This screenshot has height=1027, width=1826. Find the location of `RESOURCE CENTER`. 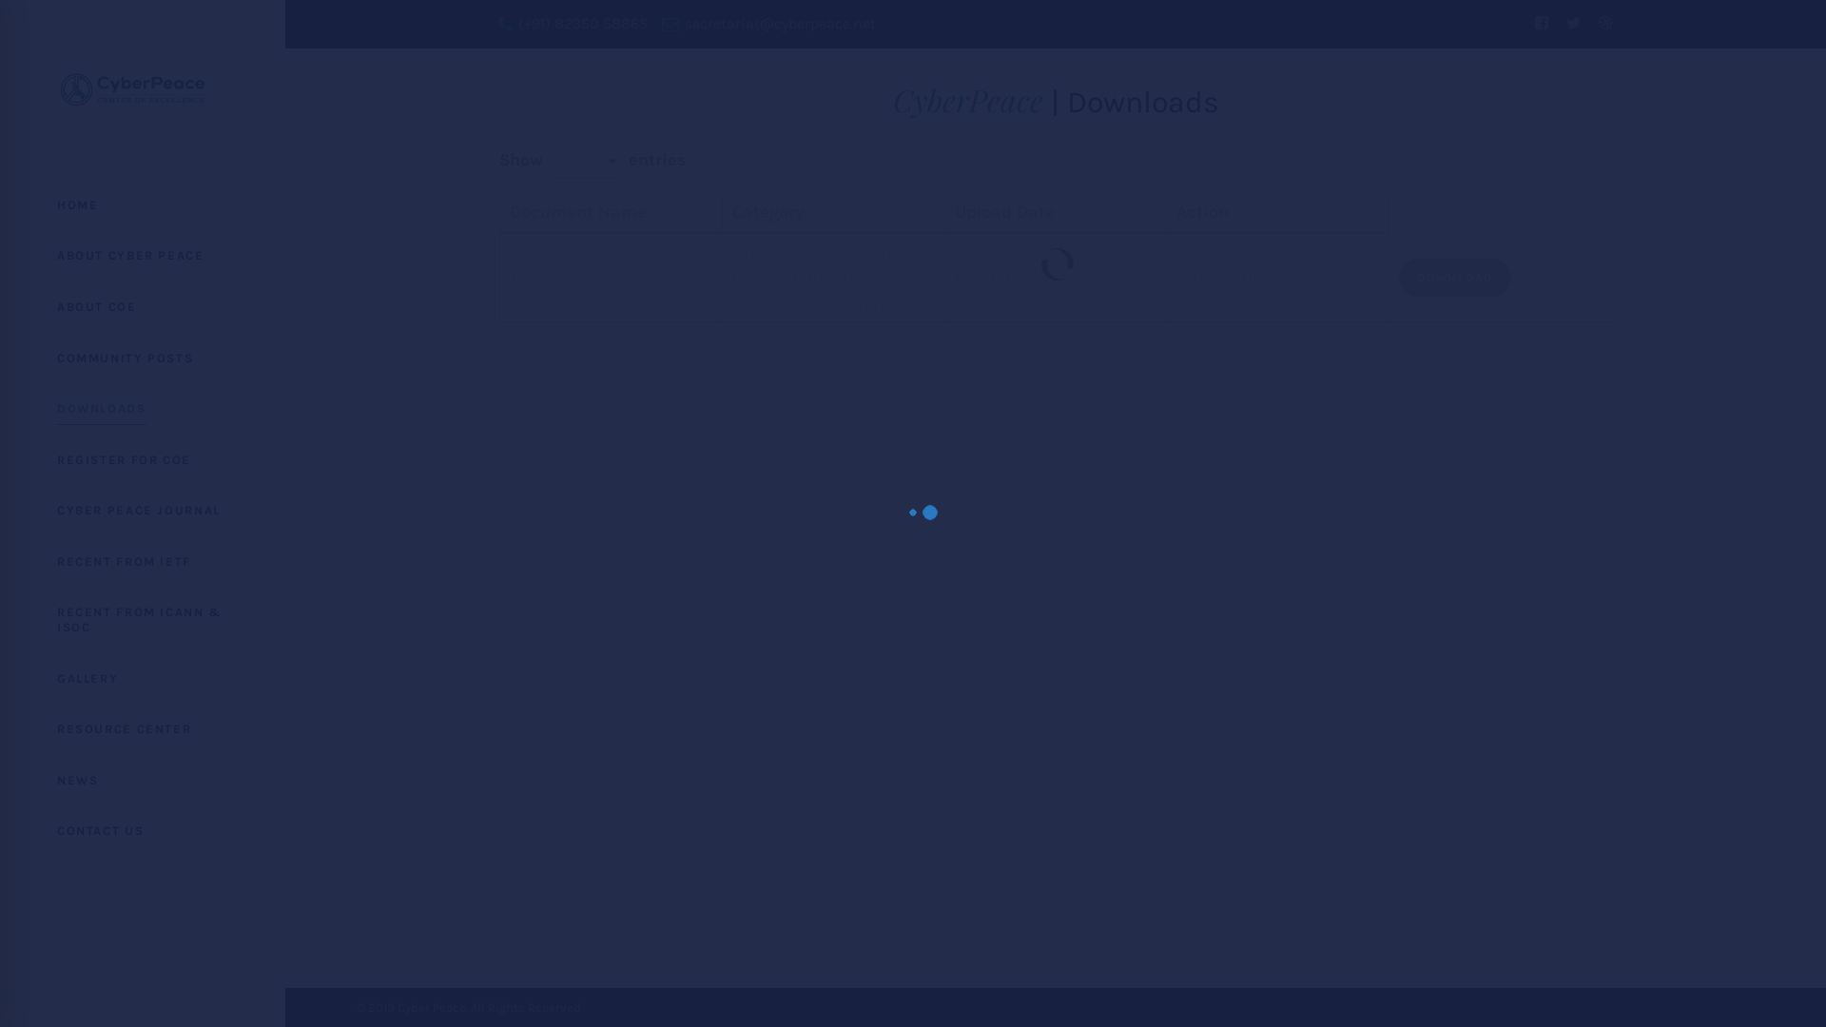

RESOURCE CENTER is located at coordinates (143, 729).